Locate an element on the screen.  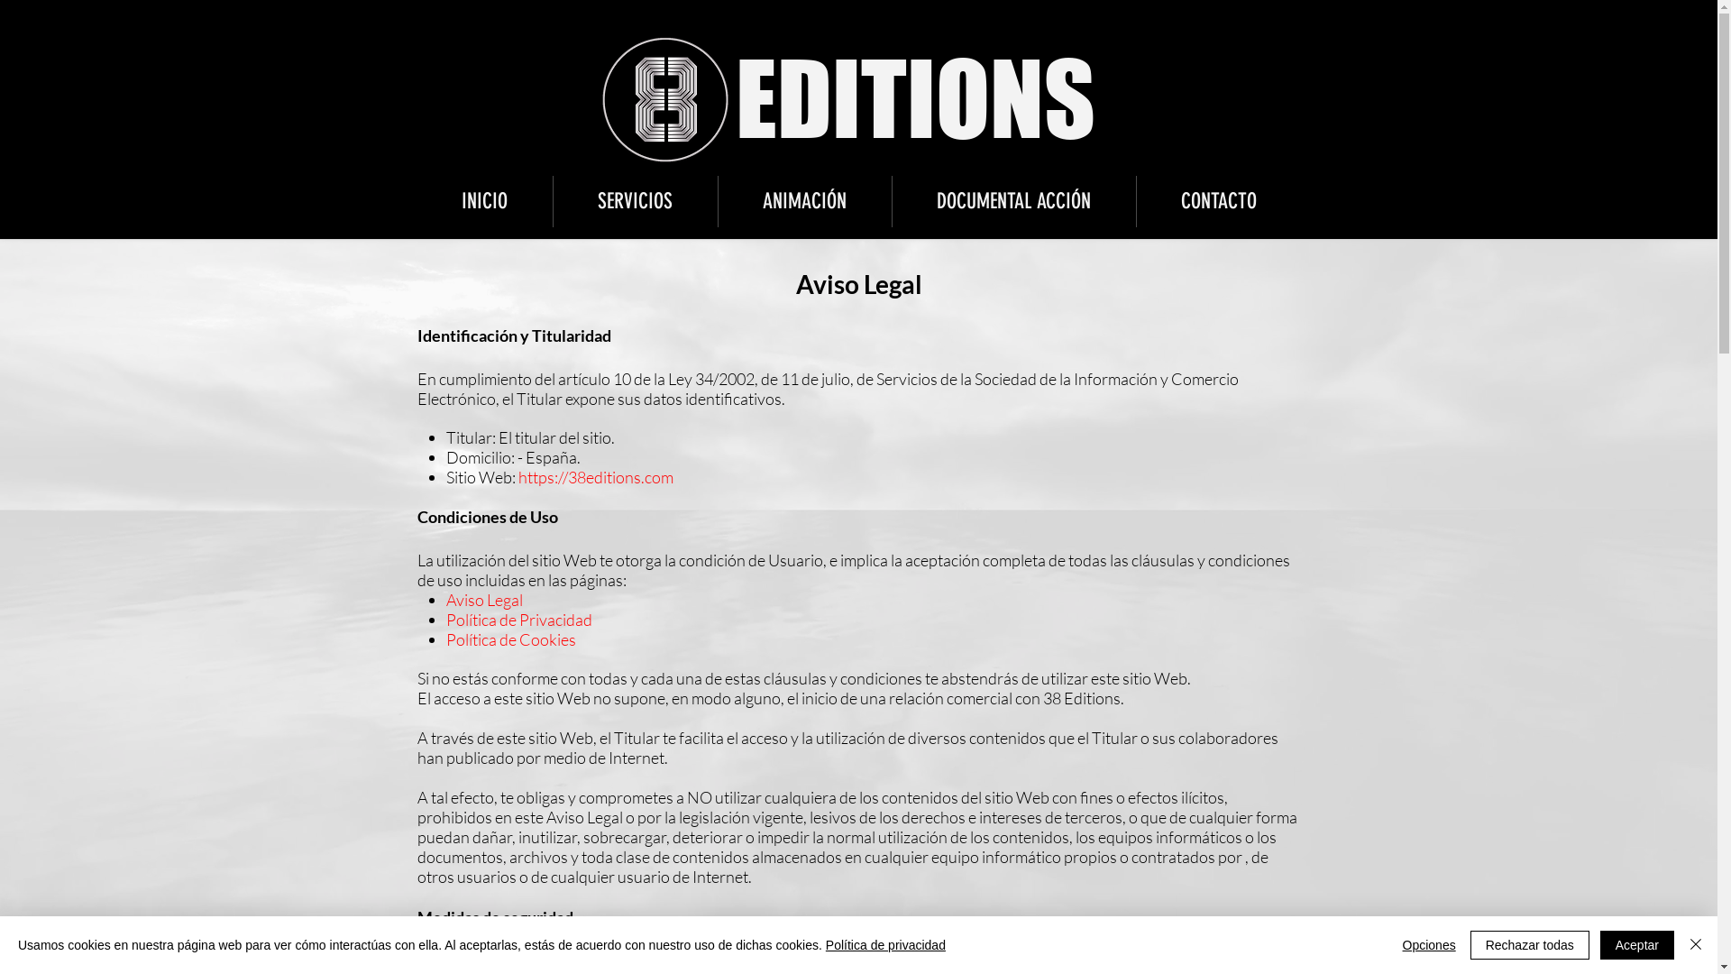
LOGO 8.png is located at coordinates (666, 100).